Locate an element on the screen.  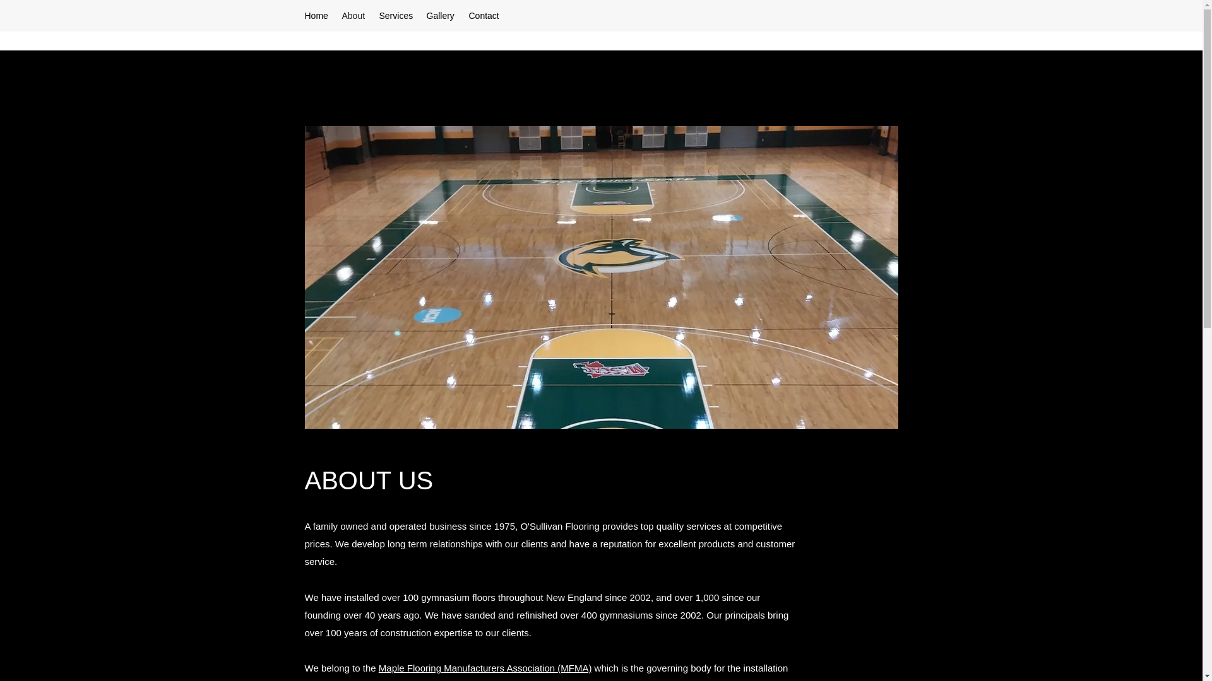
Home is located at coordinates (317, 15).